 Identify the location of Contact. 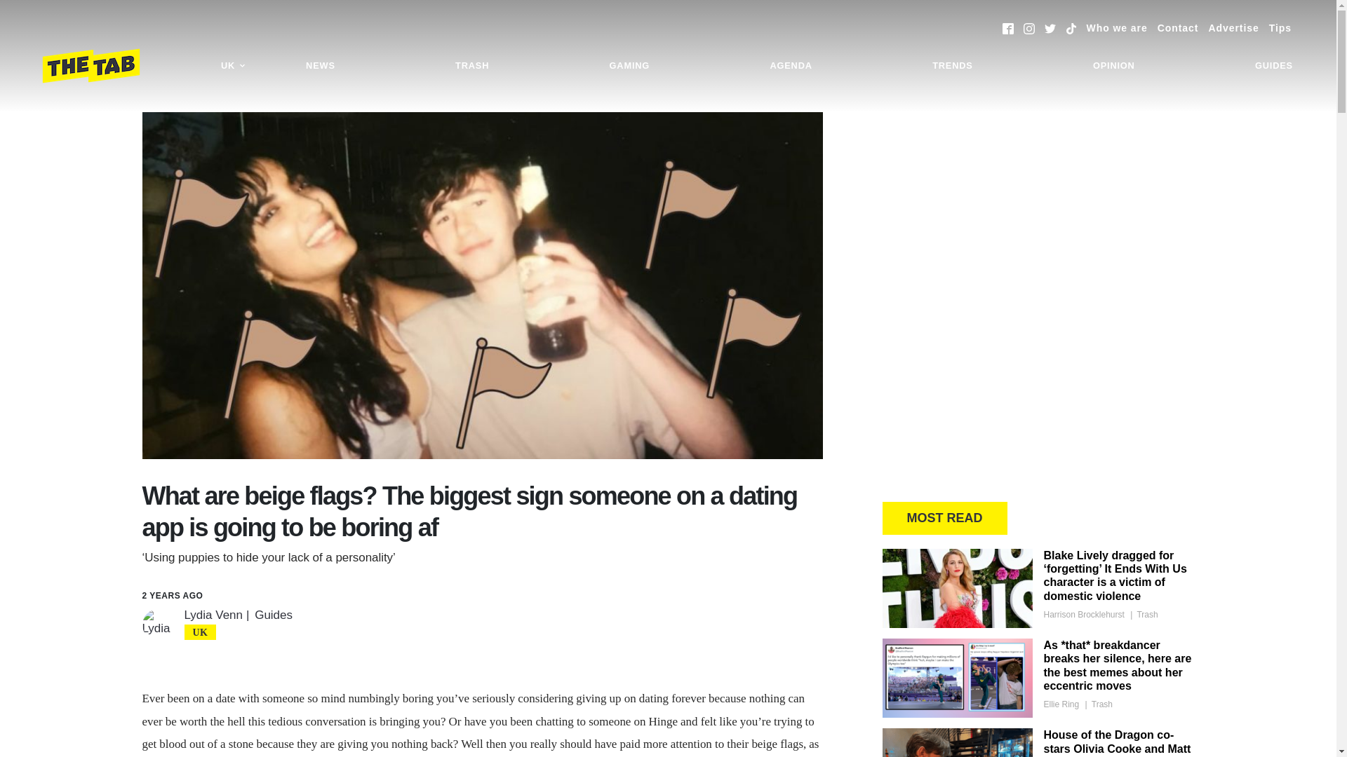
(1177, 28).